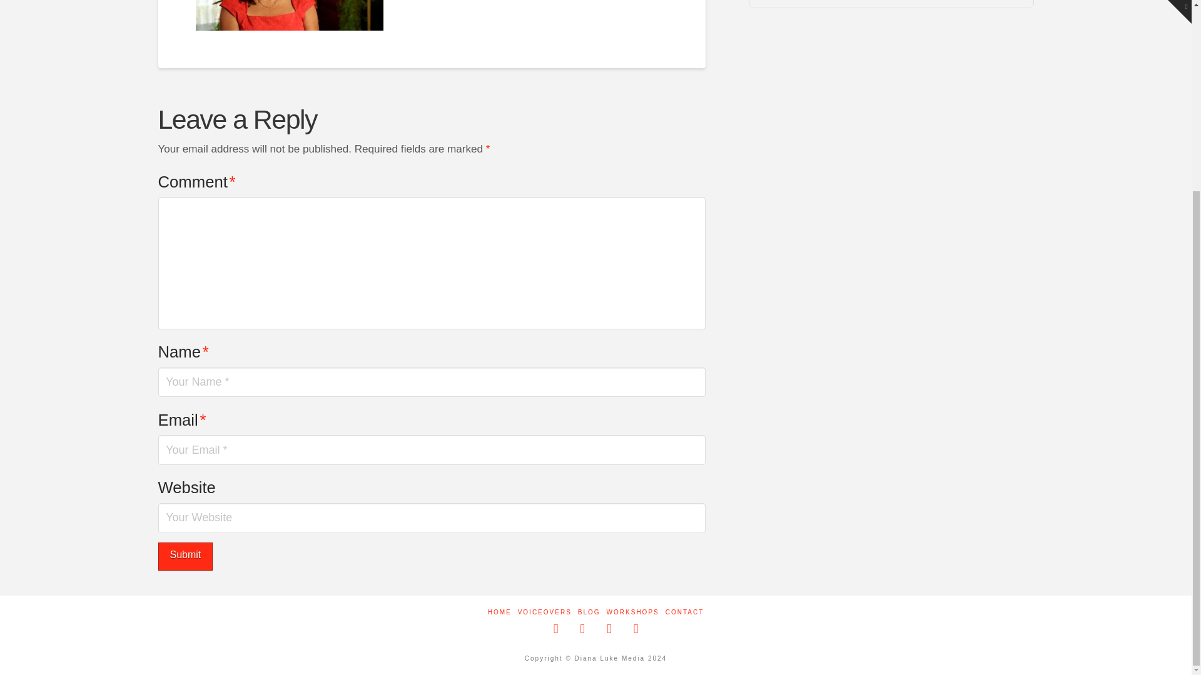  I want to click on Submit, so click(185, 556).